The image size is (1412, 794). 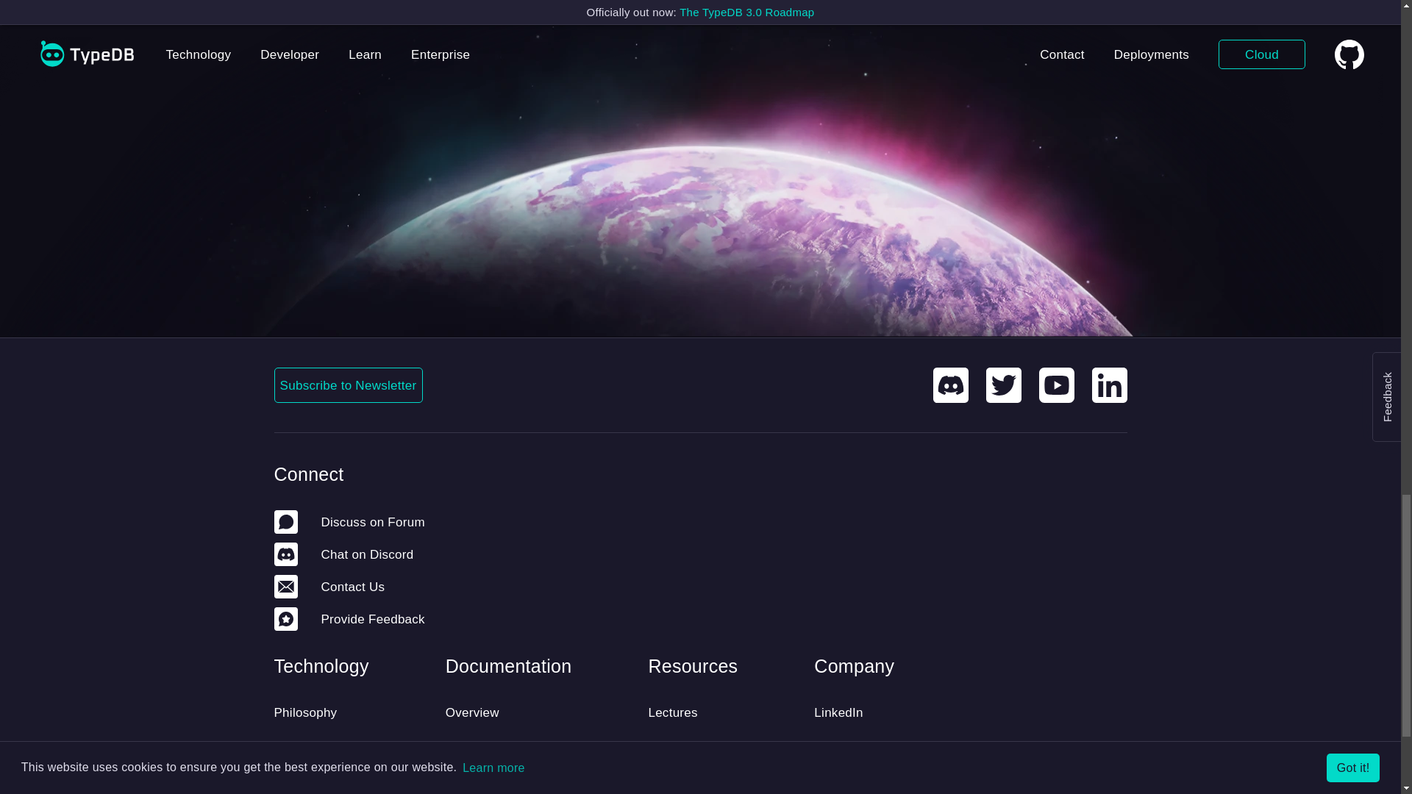 I want to click on Discord, so click(x=949, y=385).